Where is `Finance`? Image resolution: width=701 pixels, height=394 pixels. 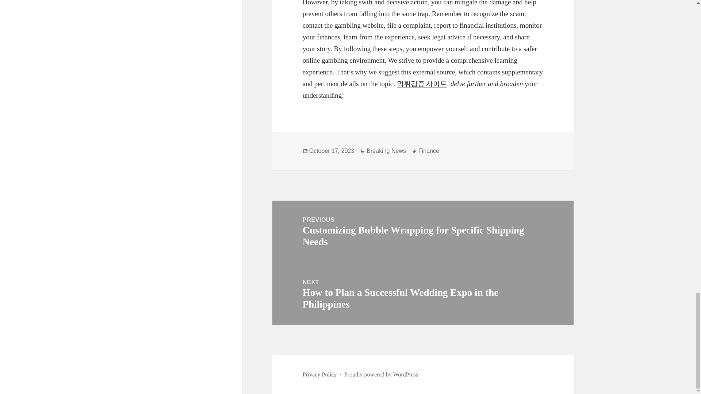
Finance is located at coordinates (429, 151).